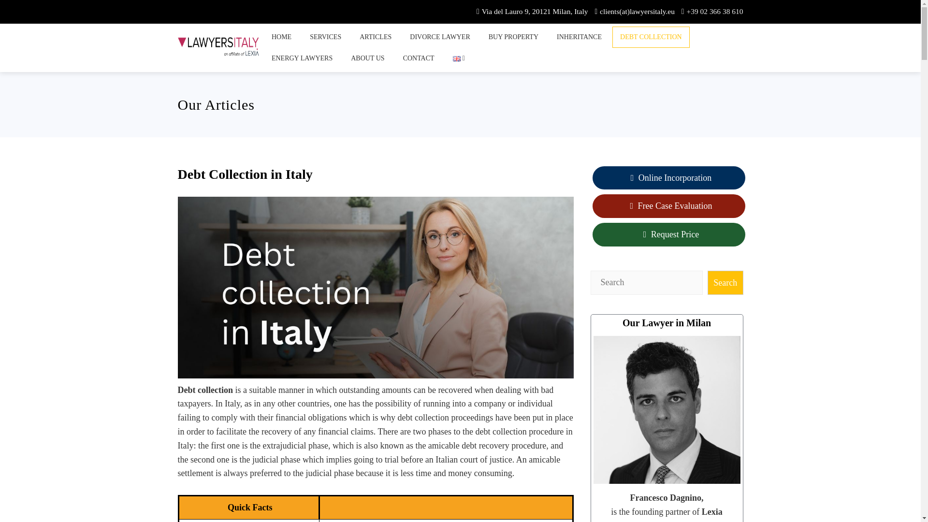 This screenshot has width=928, height=522. What do you see at coordinates (281, 37) in the screenshot?
I see `HOME` at bounding box center [281, 37].